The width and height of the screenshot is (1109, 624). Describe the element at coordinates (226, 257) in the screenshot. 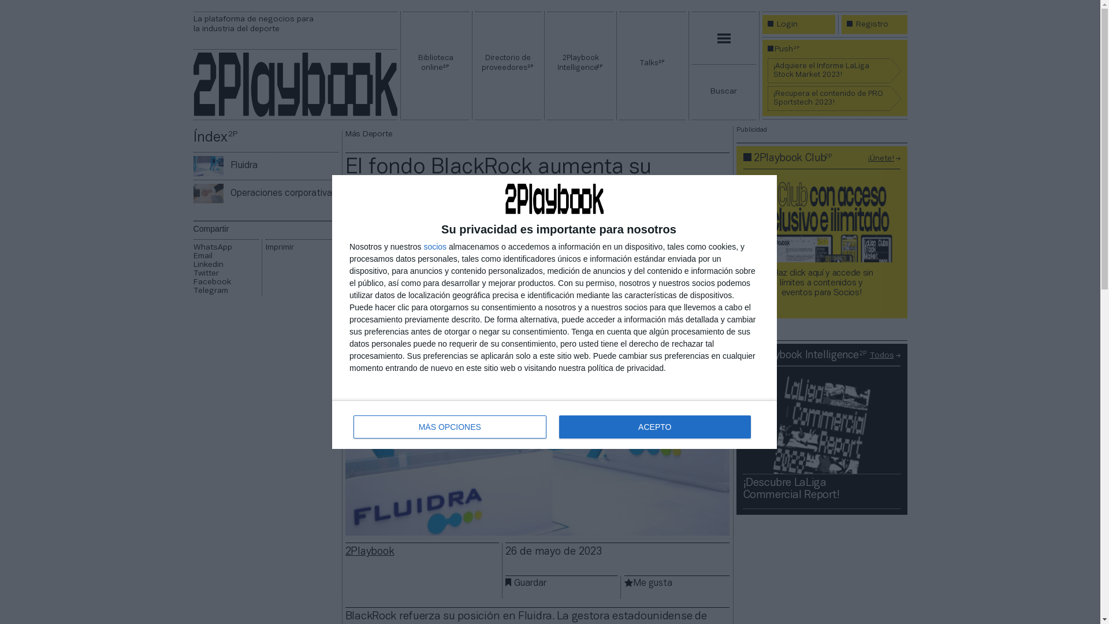

I see `Email` at that location.